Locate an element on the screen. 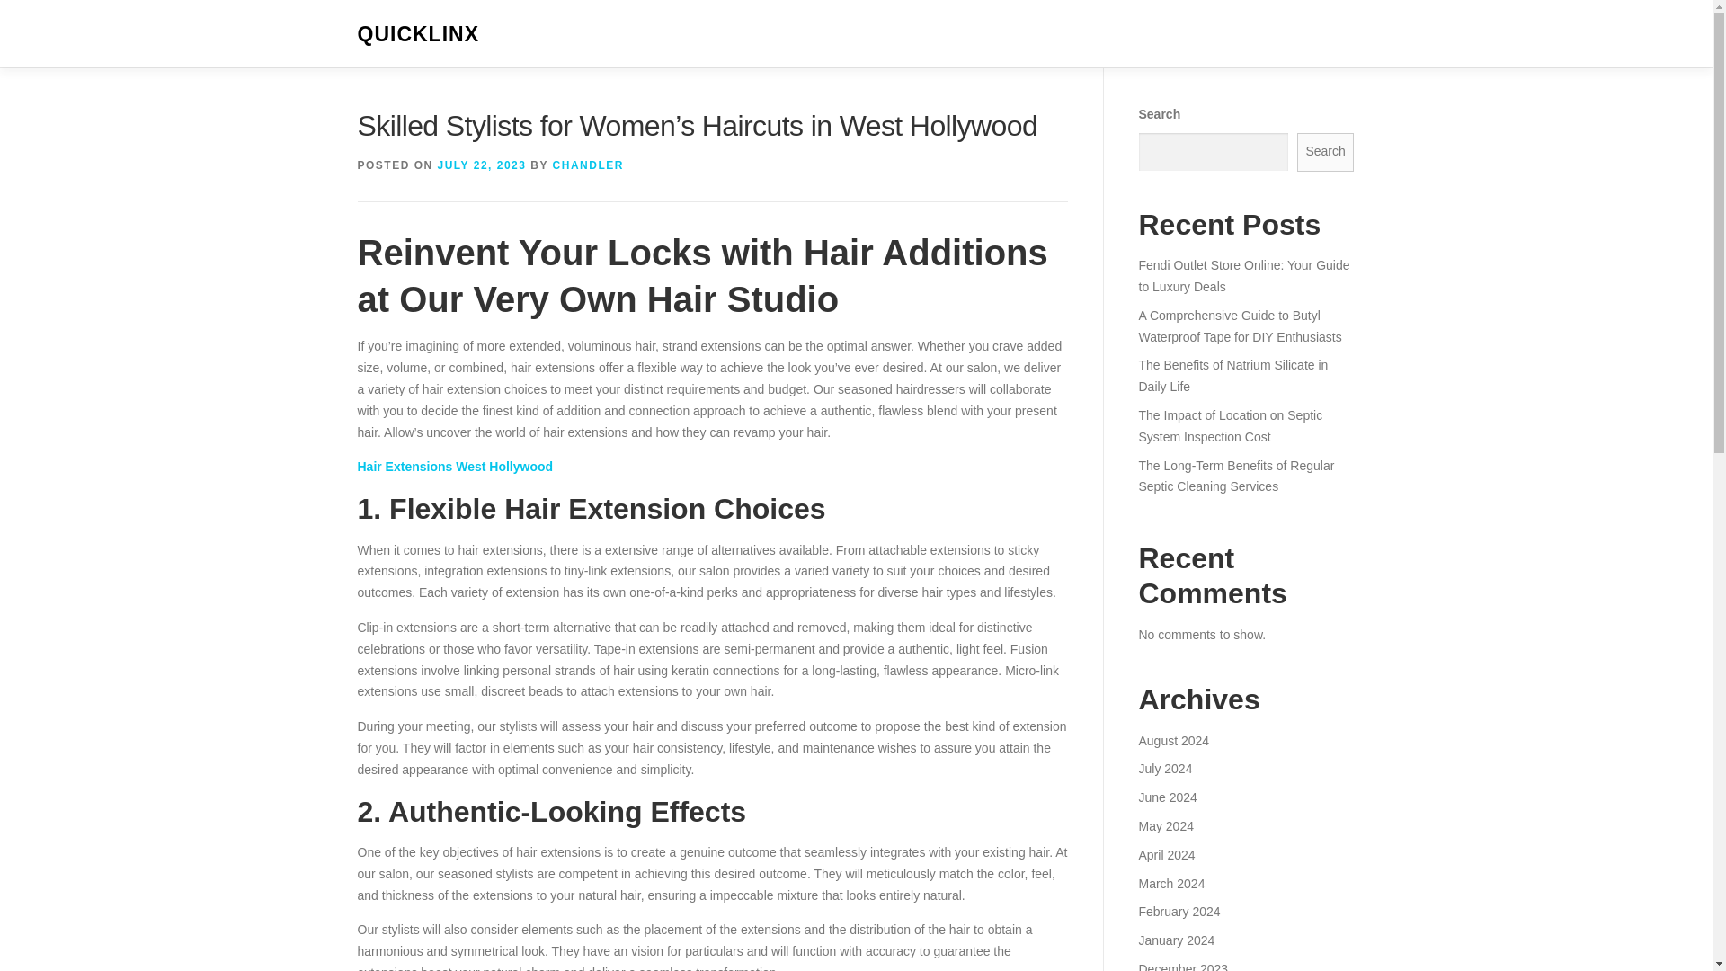 The height and width of the screenshot is (971, 1726). June 2024 is located at coordinates (1167, 797).